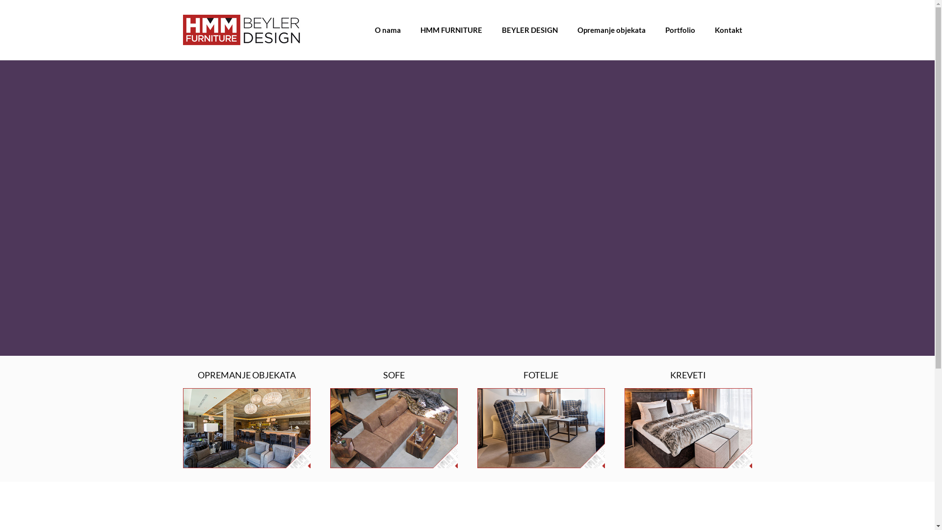 This screenshot has width=942, height=530. What do you see at coordinates (388, 30) in the screenshot?
I see `O nama` at bounding box center [388, 30].